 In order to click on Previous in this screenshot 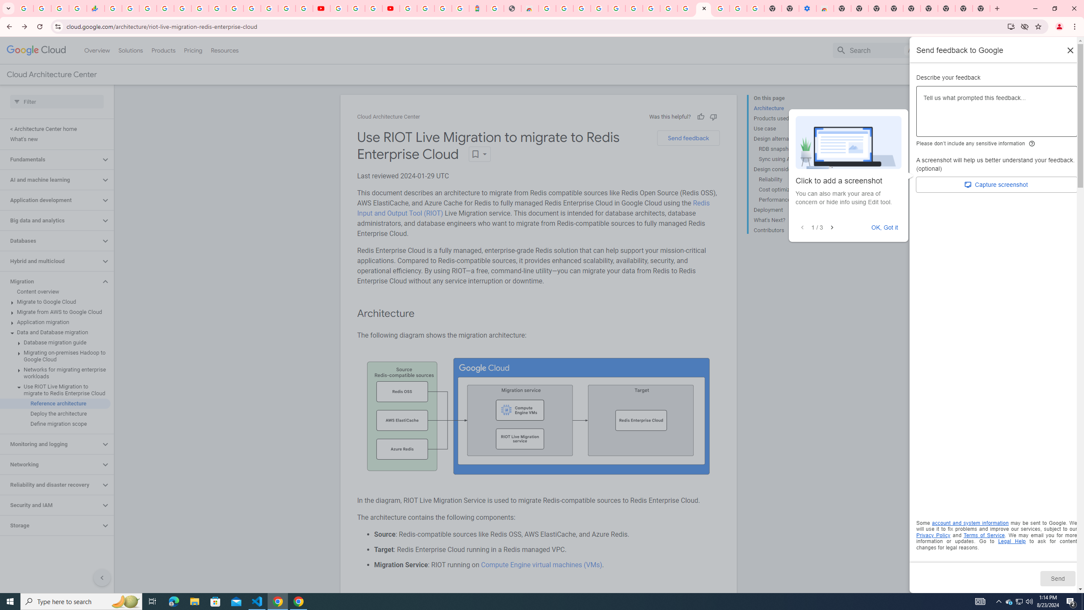, I will do `click(802, 228)`.